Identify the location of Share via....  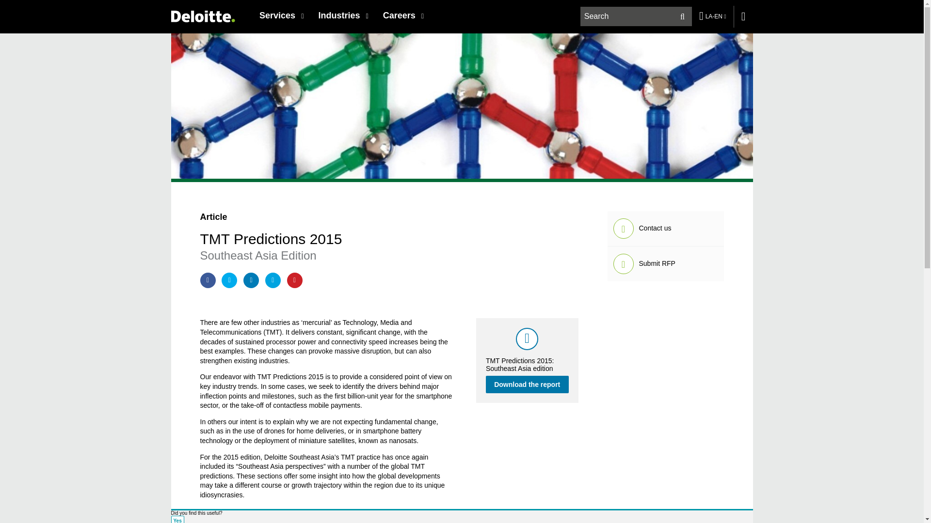
(273, 280).